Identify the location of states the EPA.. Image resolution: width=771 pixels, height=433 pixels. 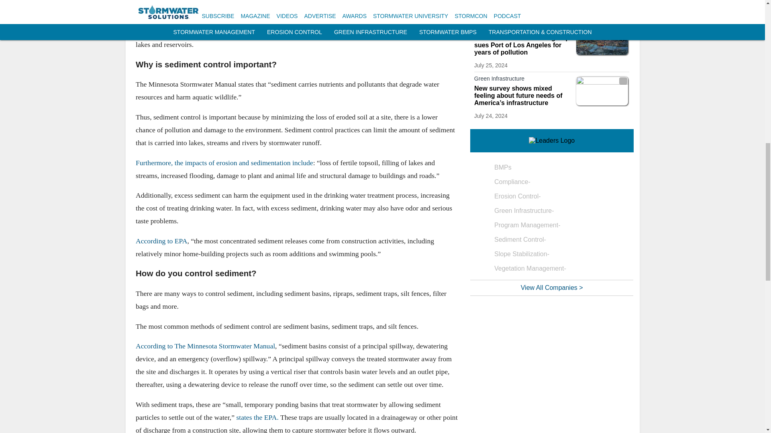
(257, 417).